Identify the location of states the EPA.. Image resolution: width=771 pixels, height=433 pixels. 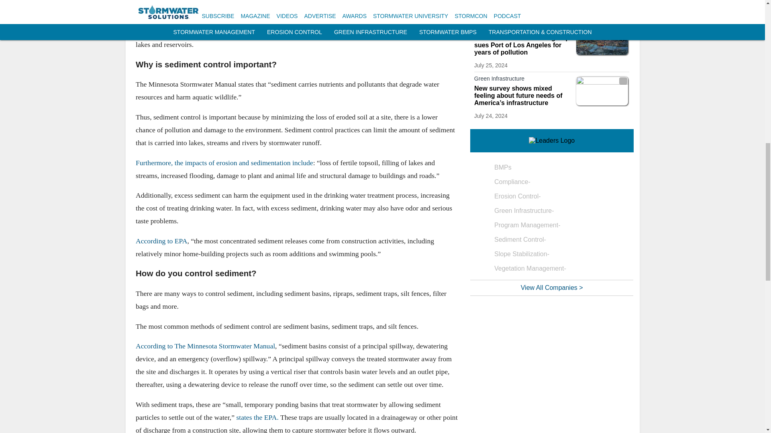
(257, 417).